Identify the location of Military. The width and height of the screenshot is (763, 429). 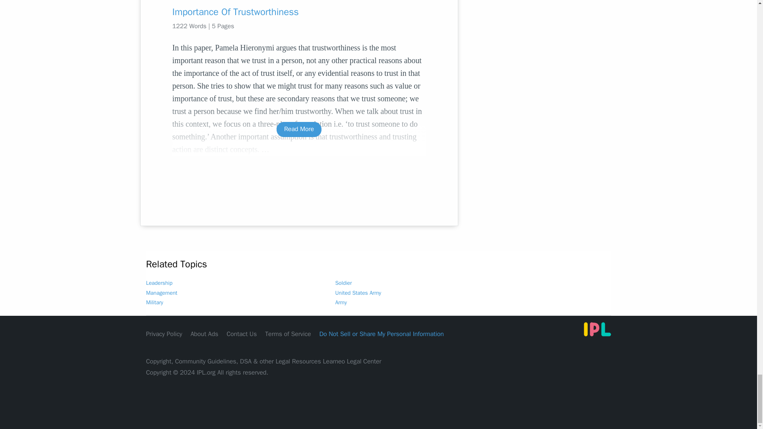
(155, 302).